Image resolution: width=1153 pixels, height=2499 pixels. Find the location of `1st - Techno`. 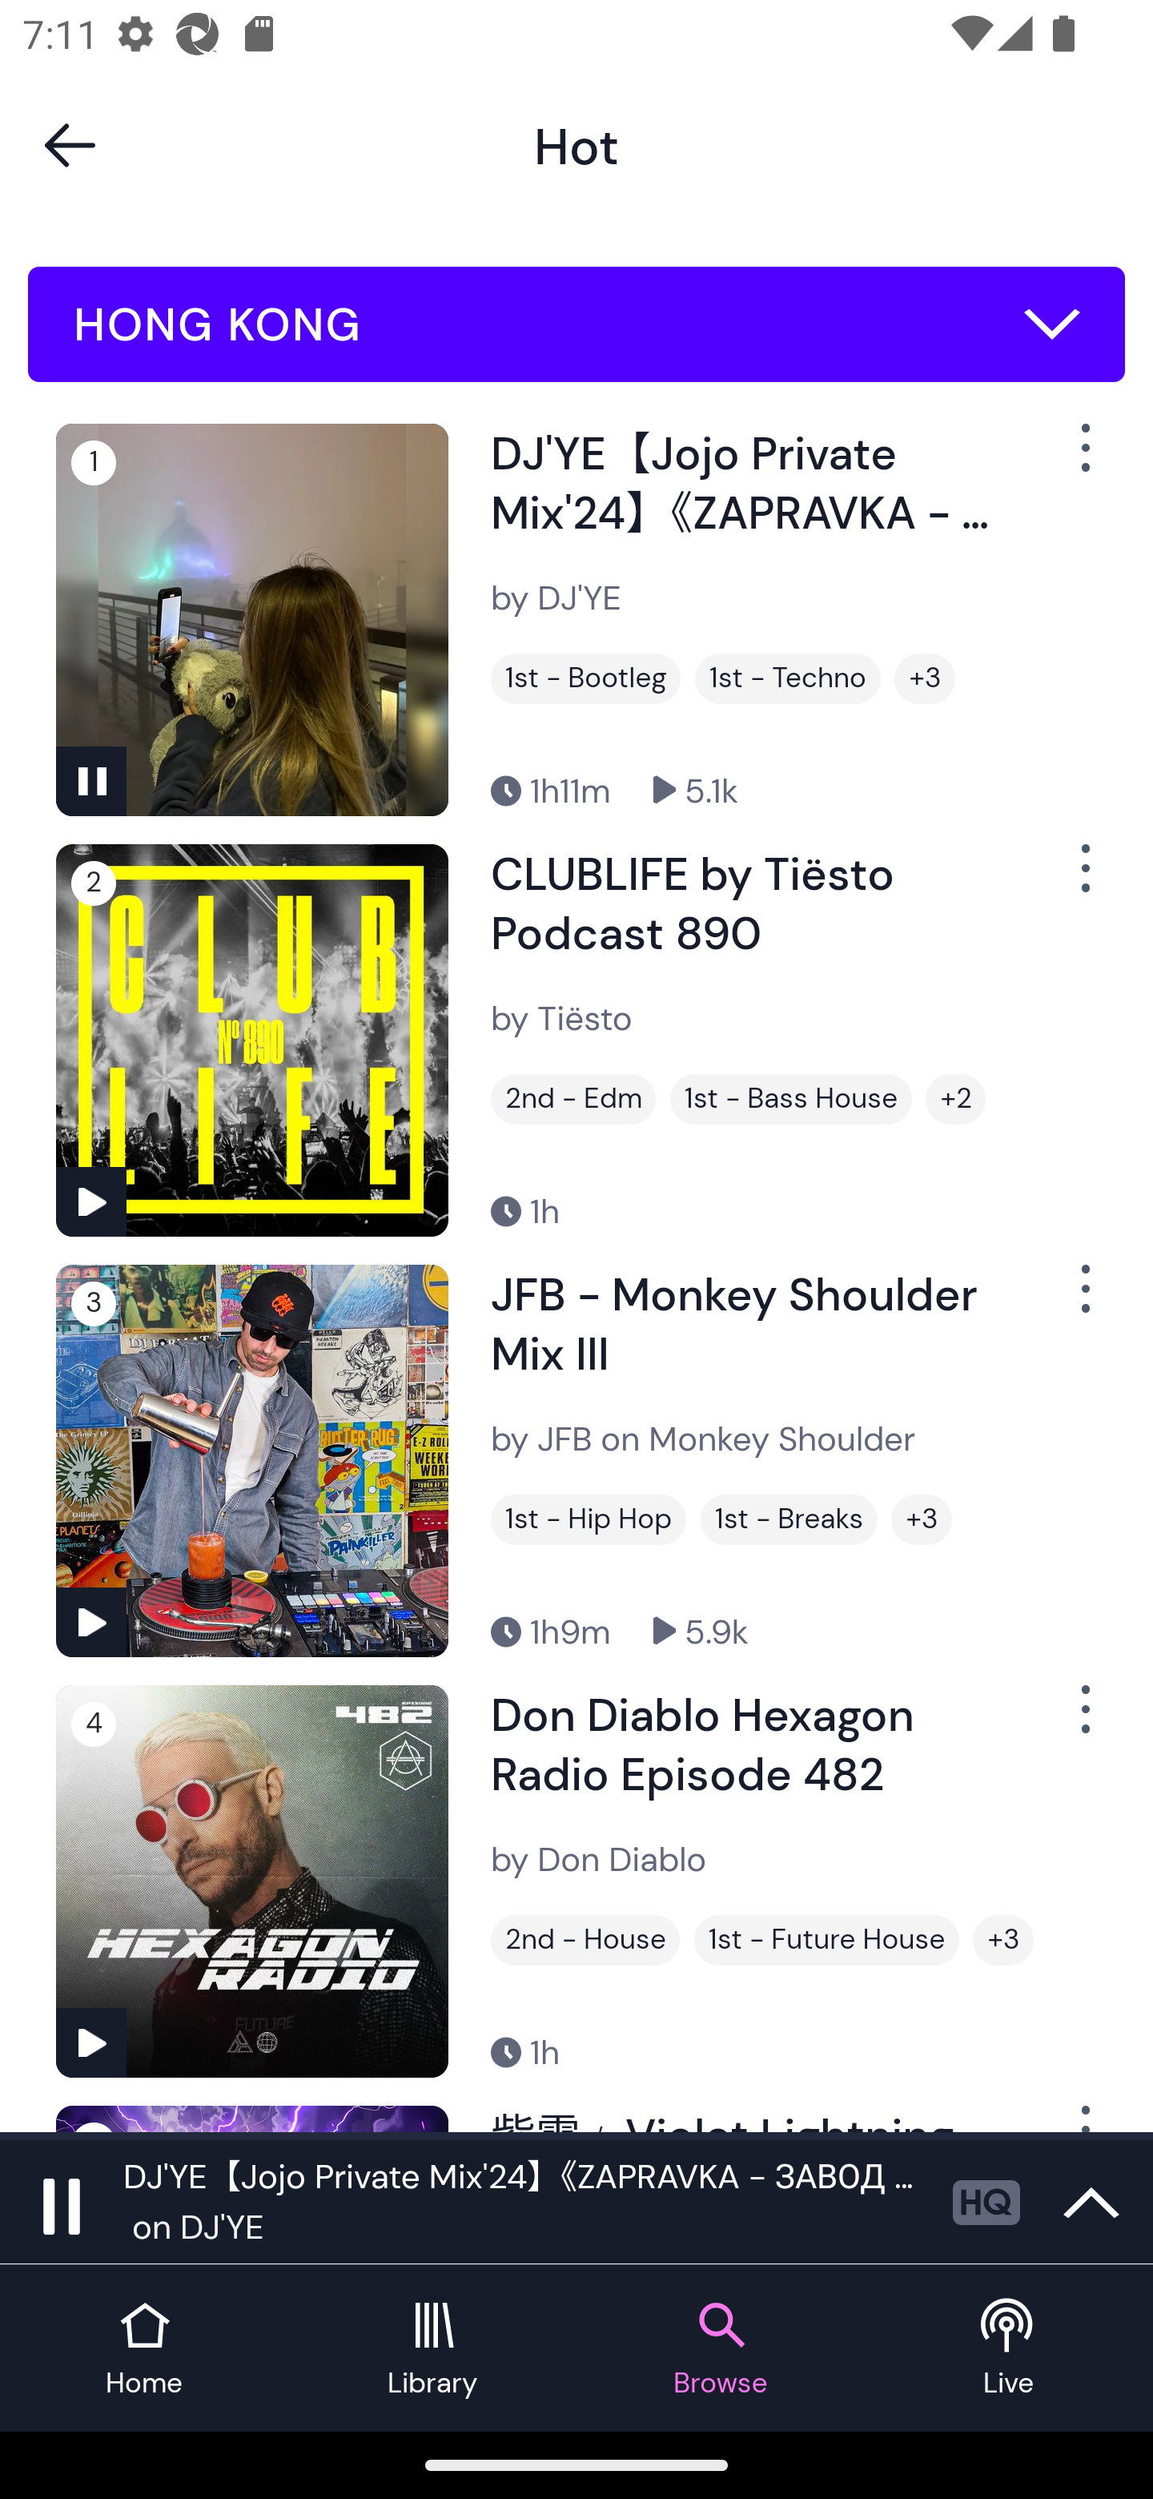

1st - Techno is located at coordinates (788, 679).